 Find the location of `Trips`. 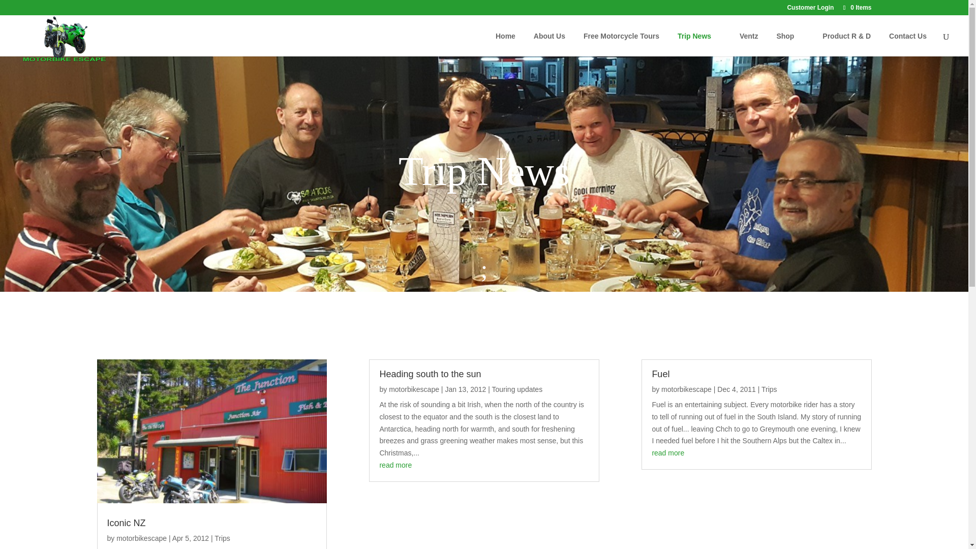

Trips is located at coordinates (223, 538).